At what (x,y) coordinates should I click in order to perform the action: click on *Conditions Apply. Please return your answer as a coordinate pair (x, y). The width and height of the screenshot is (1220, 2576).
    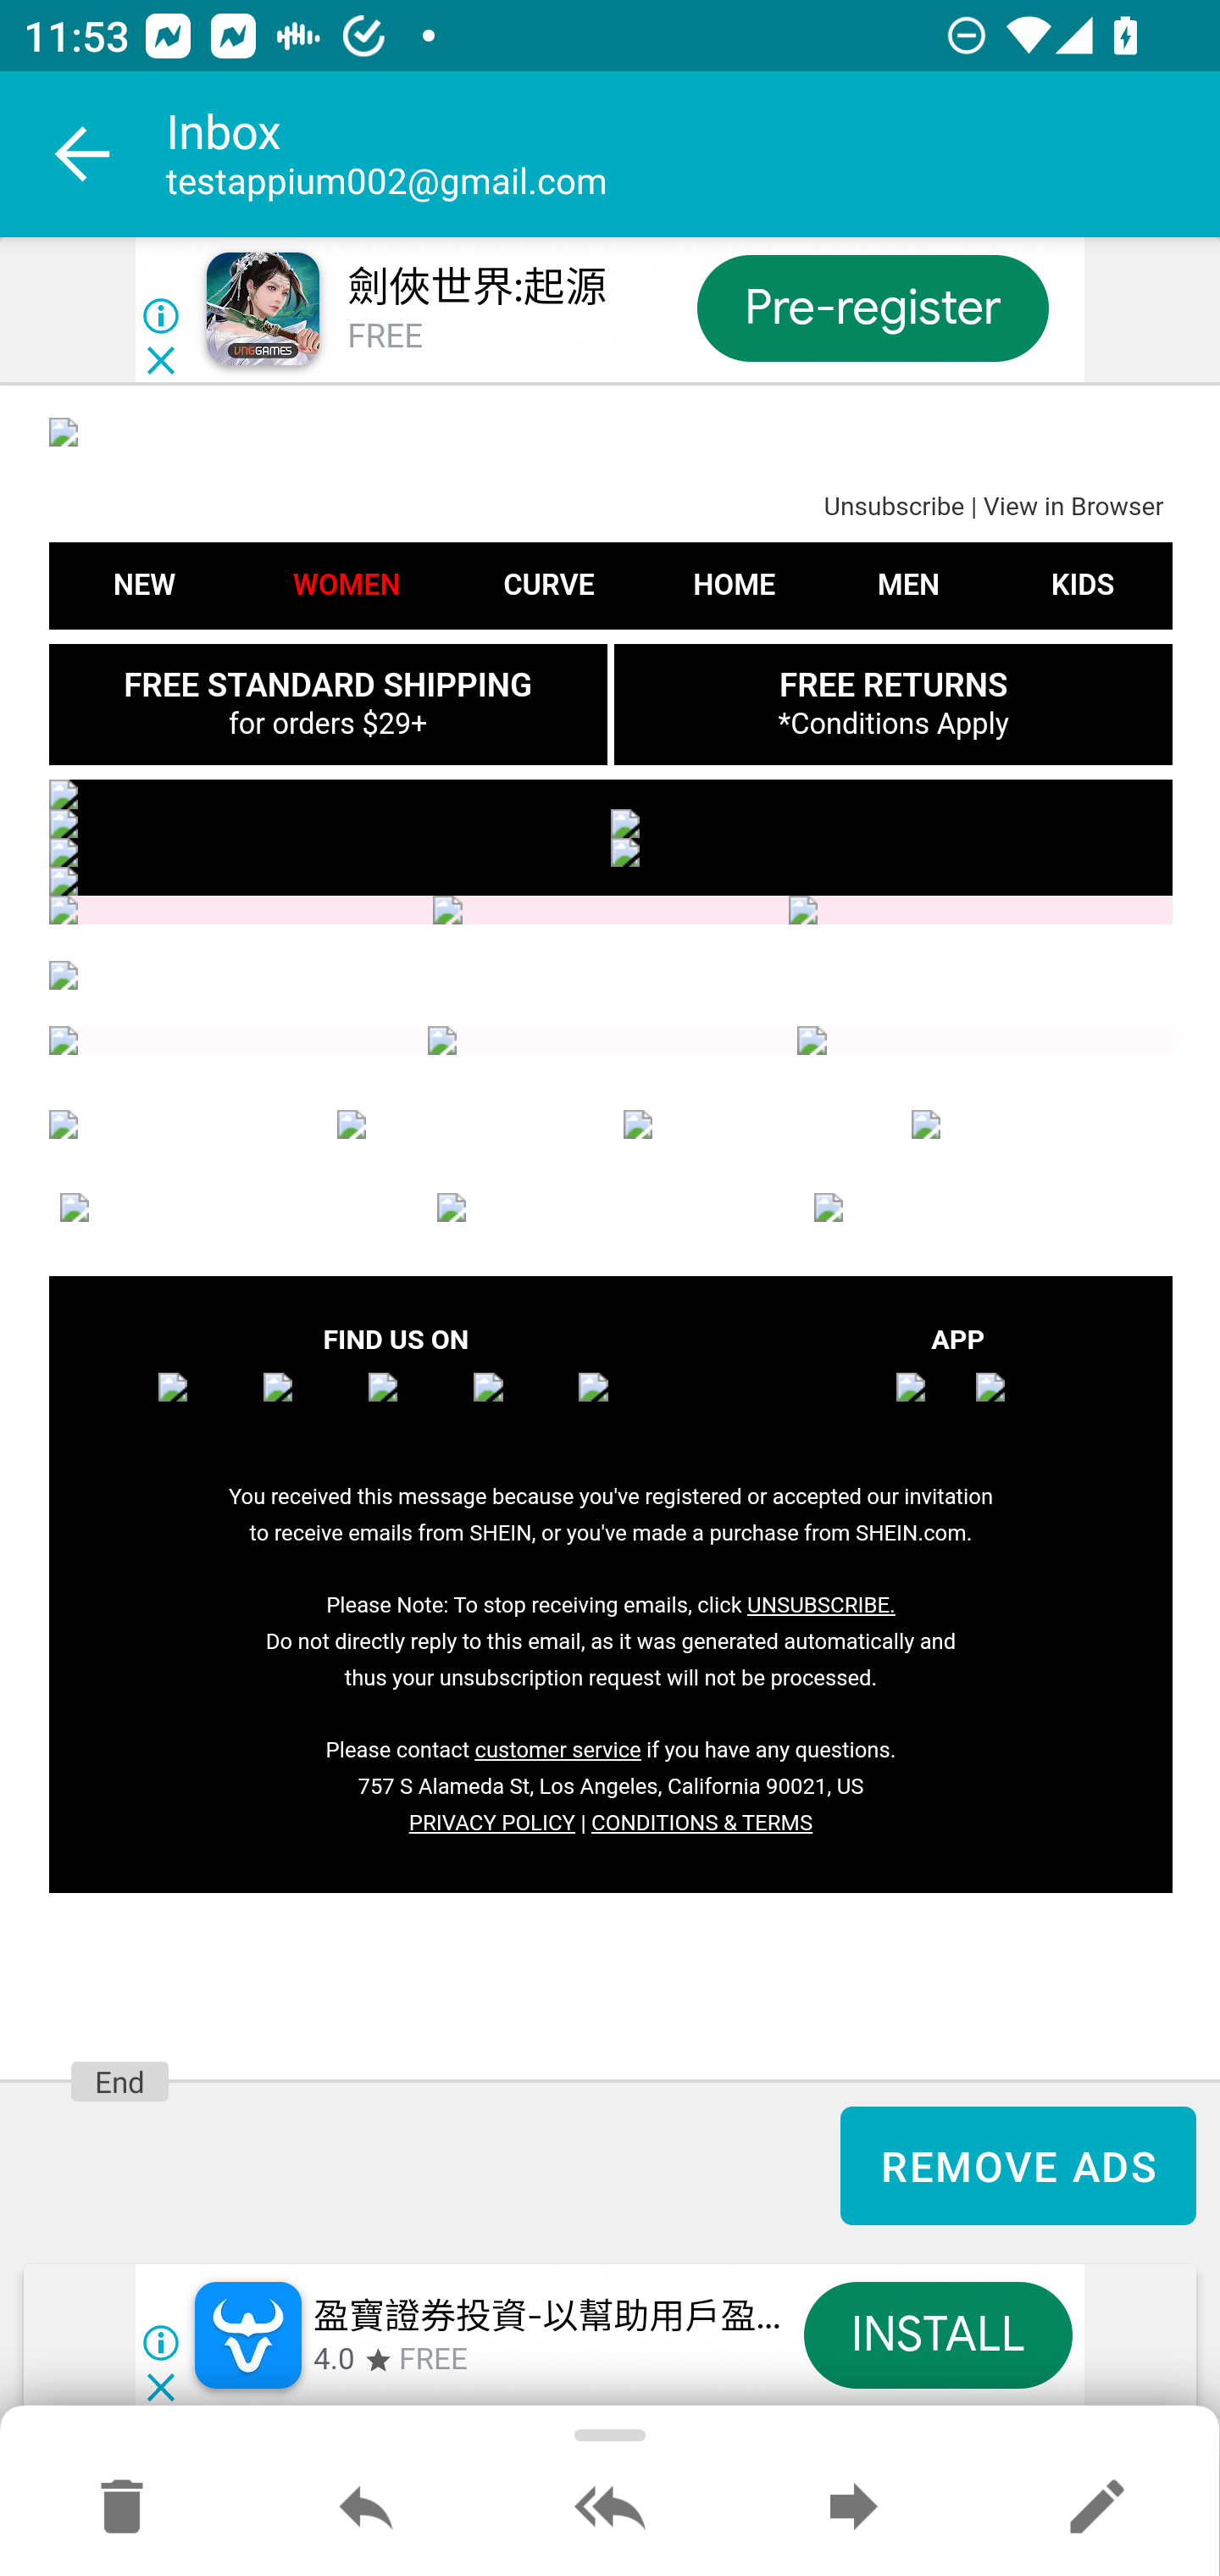
    Looking at the image, I should click on (893, 724).